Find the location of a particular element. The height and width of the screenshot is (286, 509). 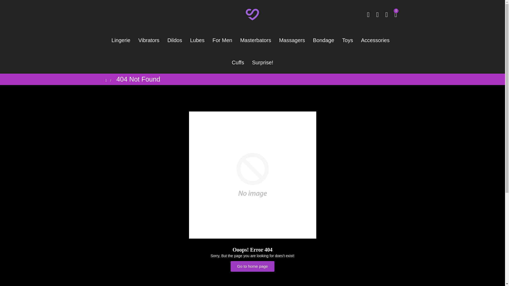

For Men is located at coordinates (222, 40).